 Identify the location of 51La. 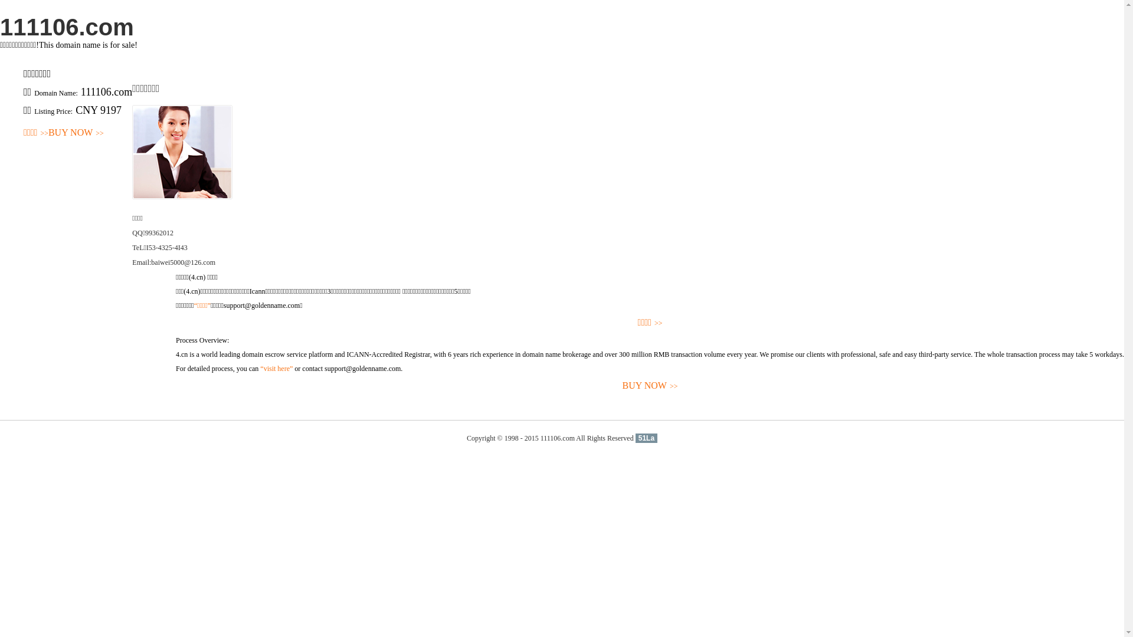
(647, 438).